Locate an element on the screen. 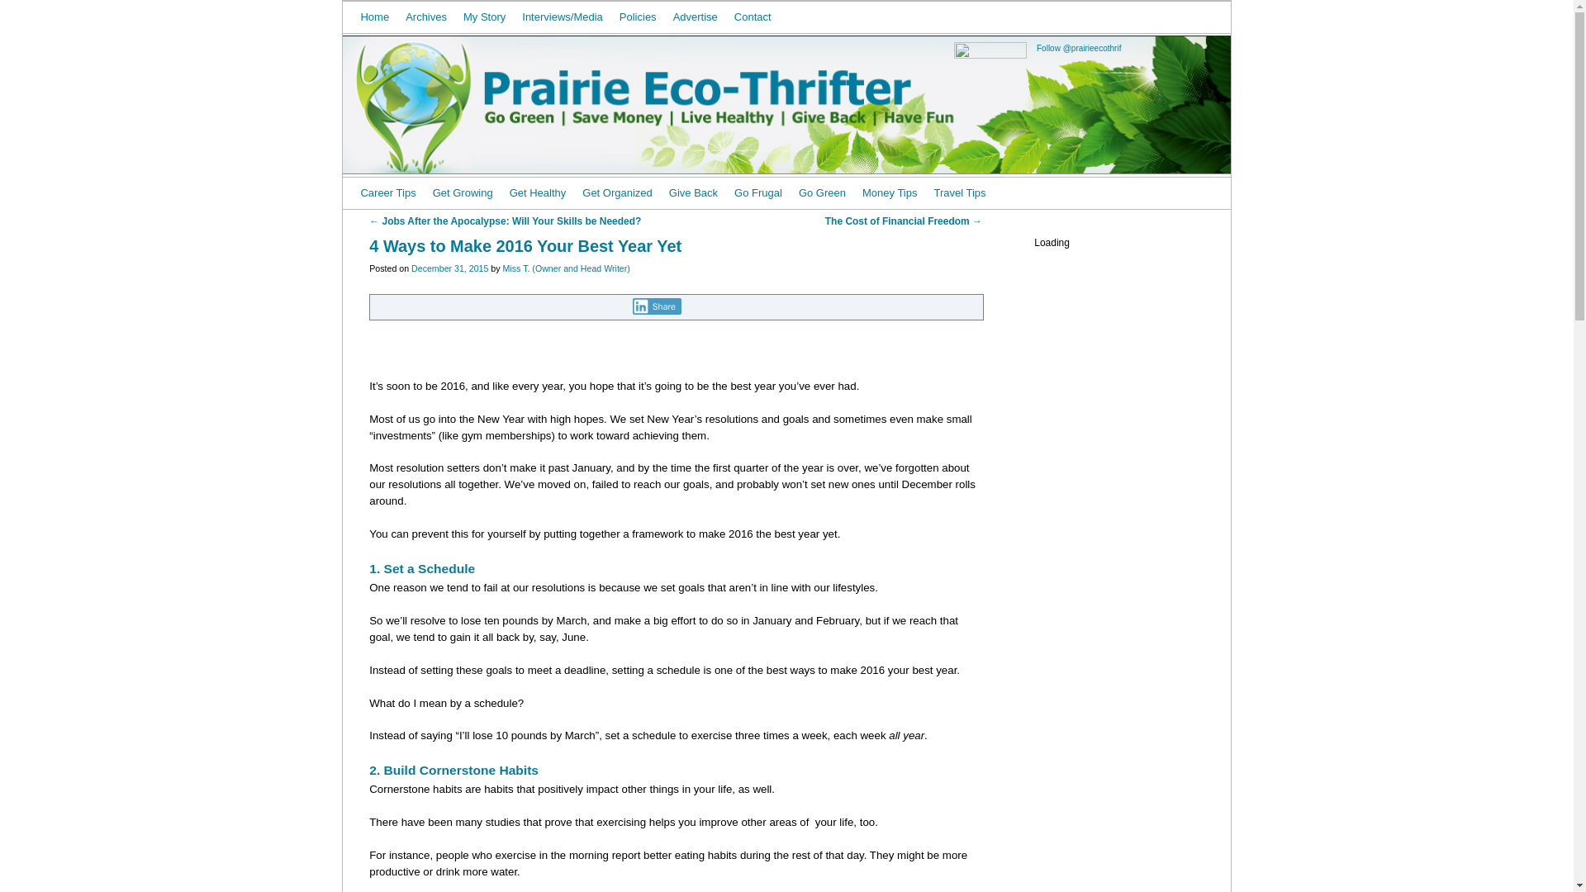 The height and width of the screenshot is (892, 1586). Skip to primary content is located at coordinates (384, 182).